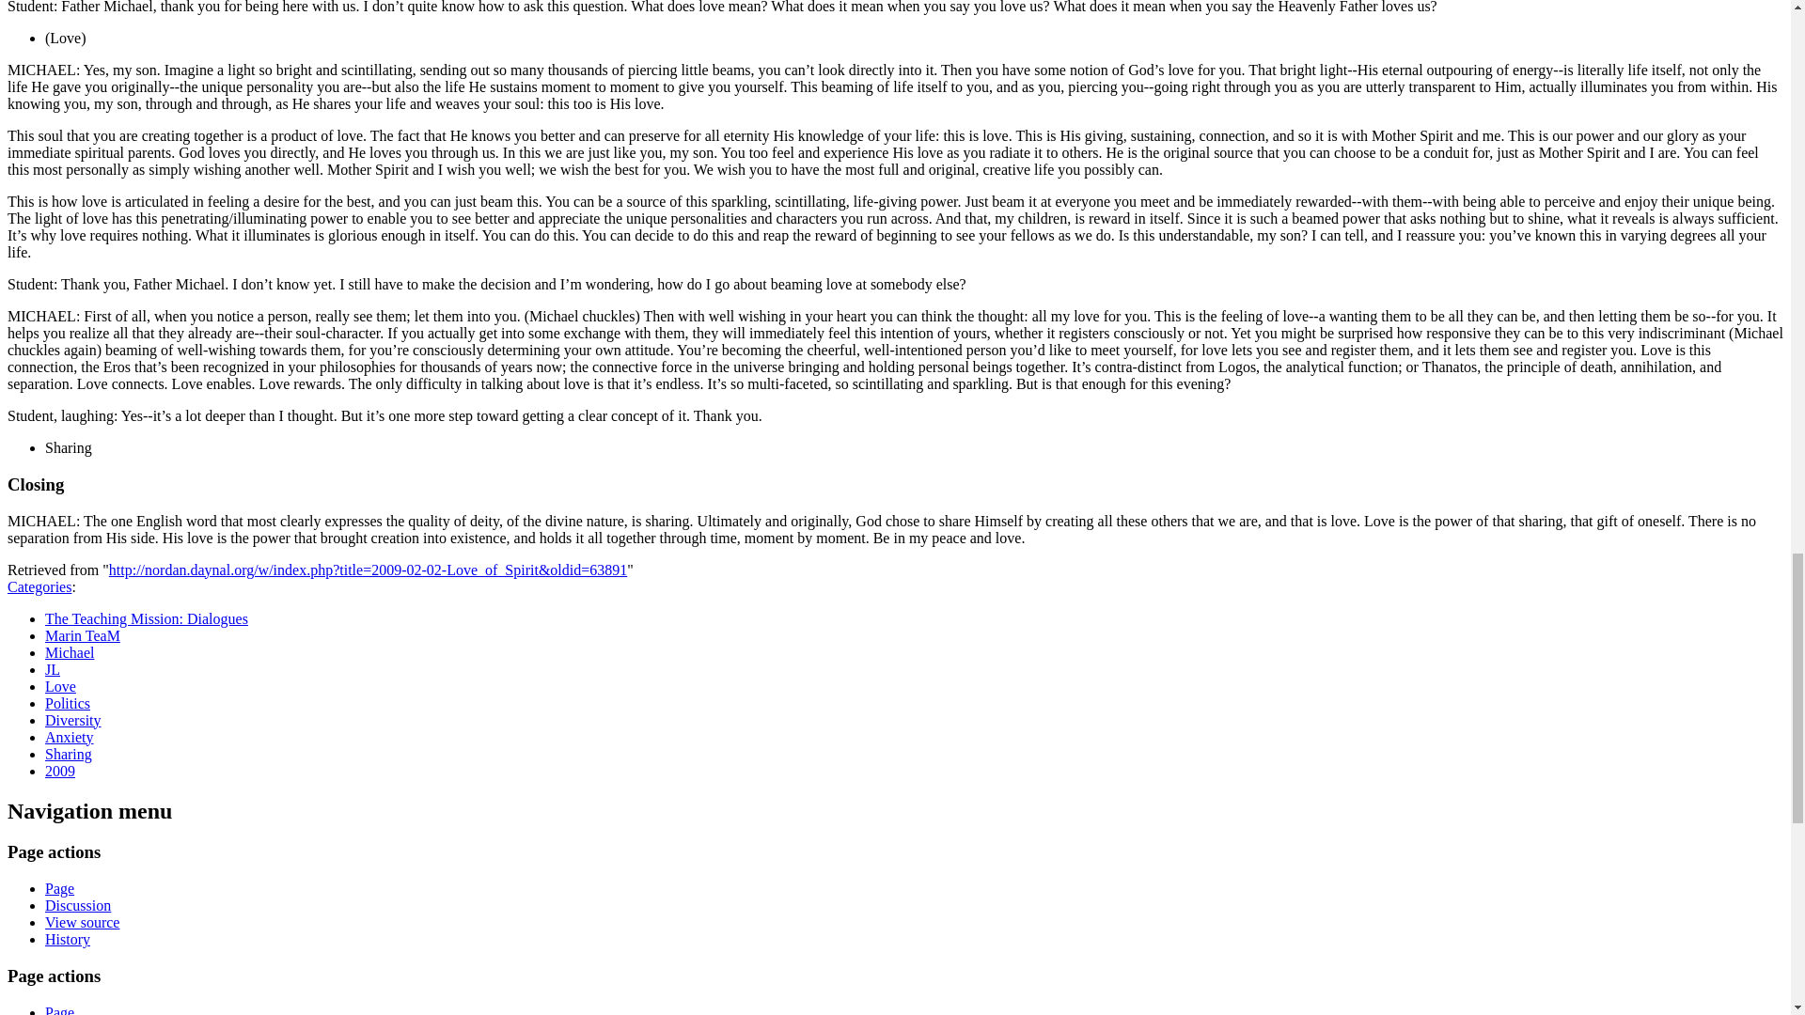 The width and height of the screenshot is (1805, 1015). Describe the element at coordinates (70, 737) in the screenshot. I see `Anxiety` at that location.